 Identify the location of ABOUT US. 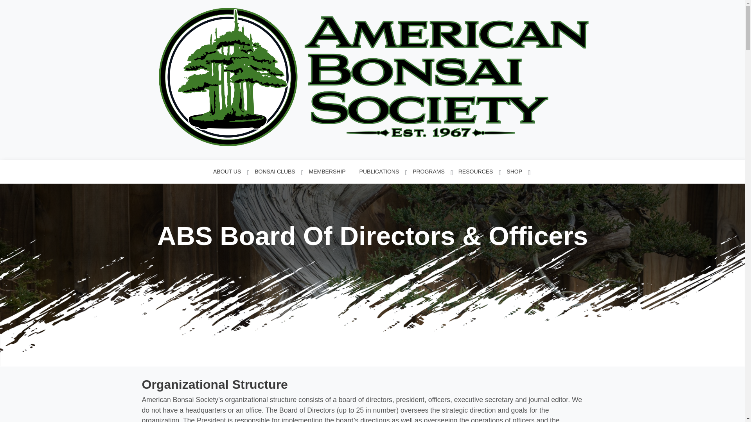
(232, 172).